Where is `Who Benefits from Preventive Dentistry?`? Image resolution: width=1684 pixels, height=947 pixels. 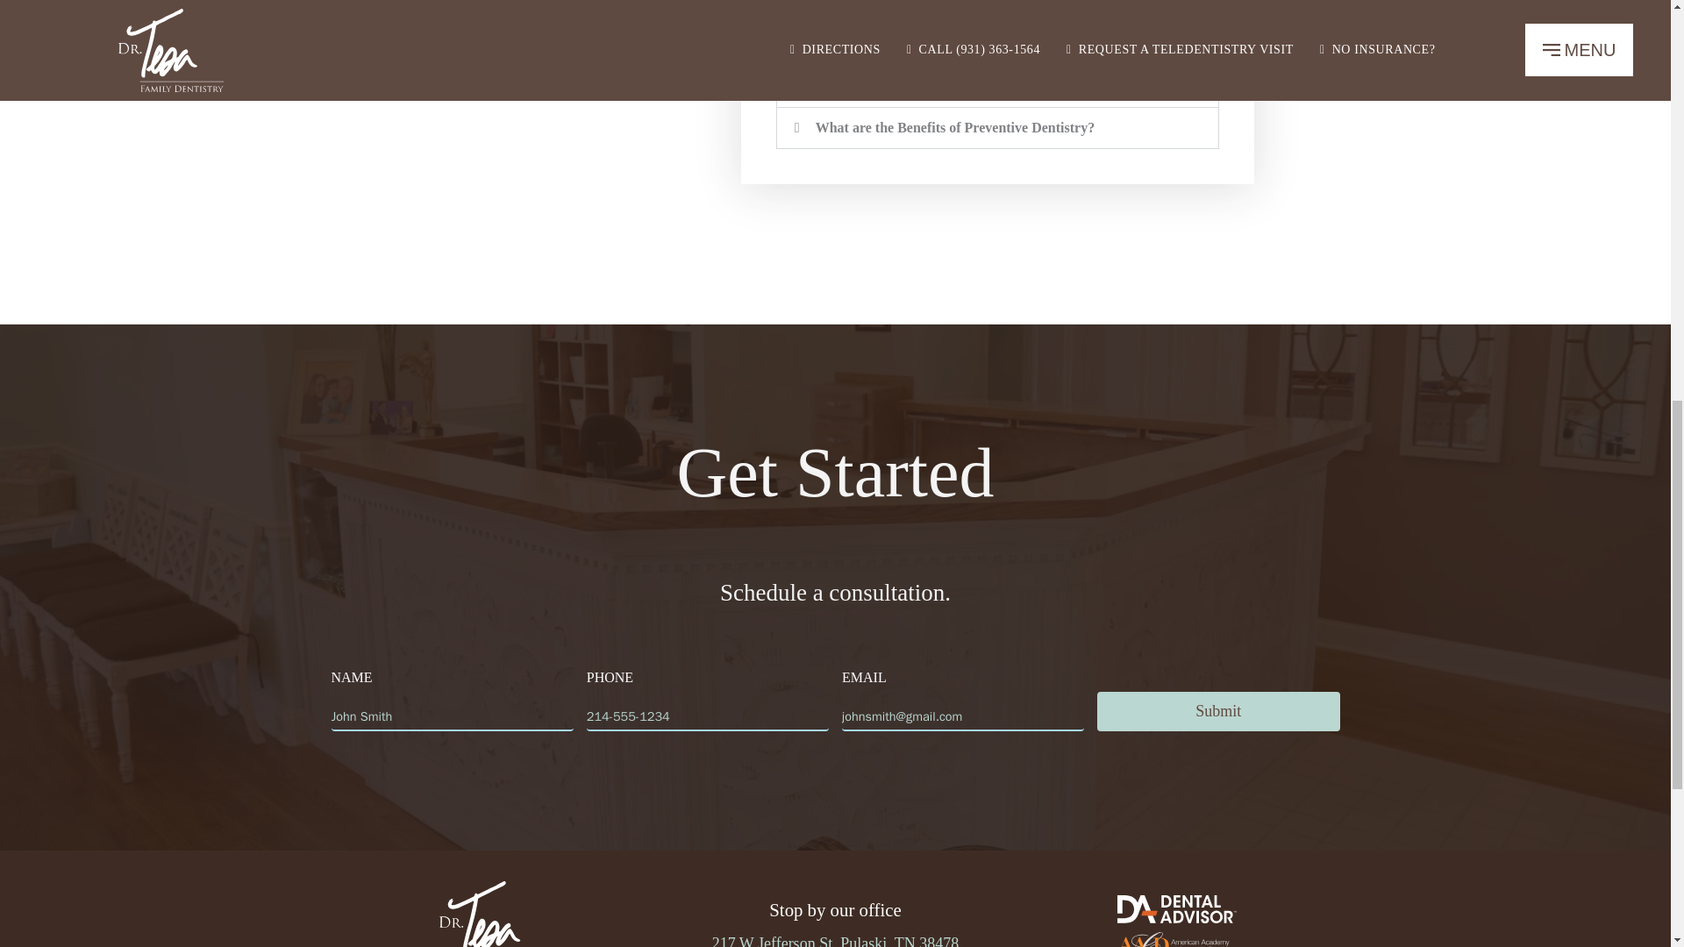 Who Benefits from Preventive Dentistry? is located at coordinates (938, 86).